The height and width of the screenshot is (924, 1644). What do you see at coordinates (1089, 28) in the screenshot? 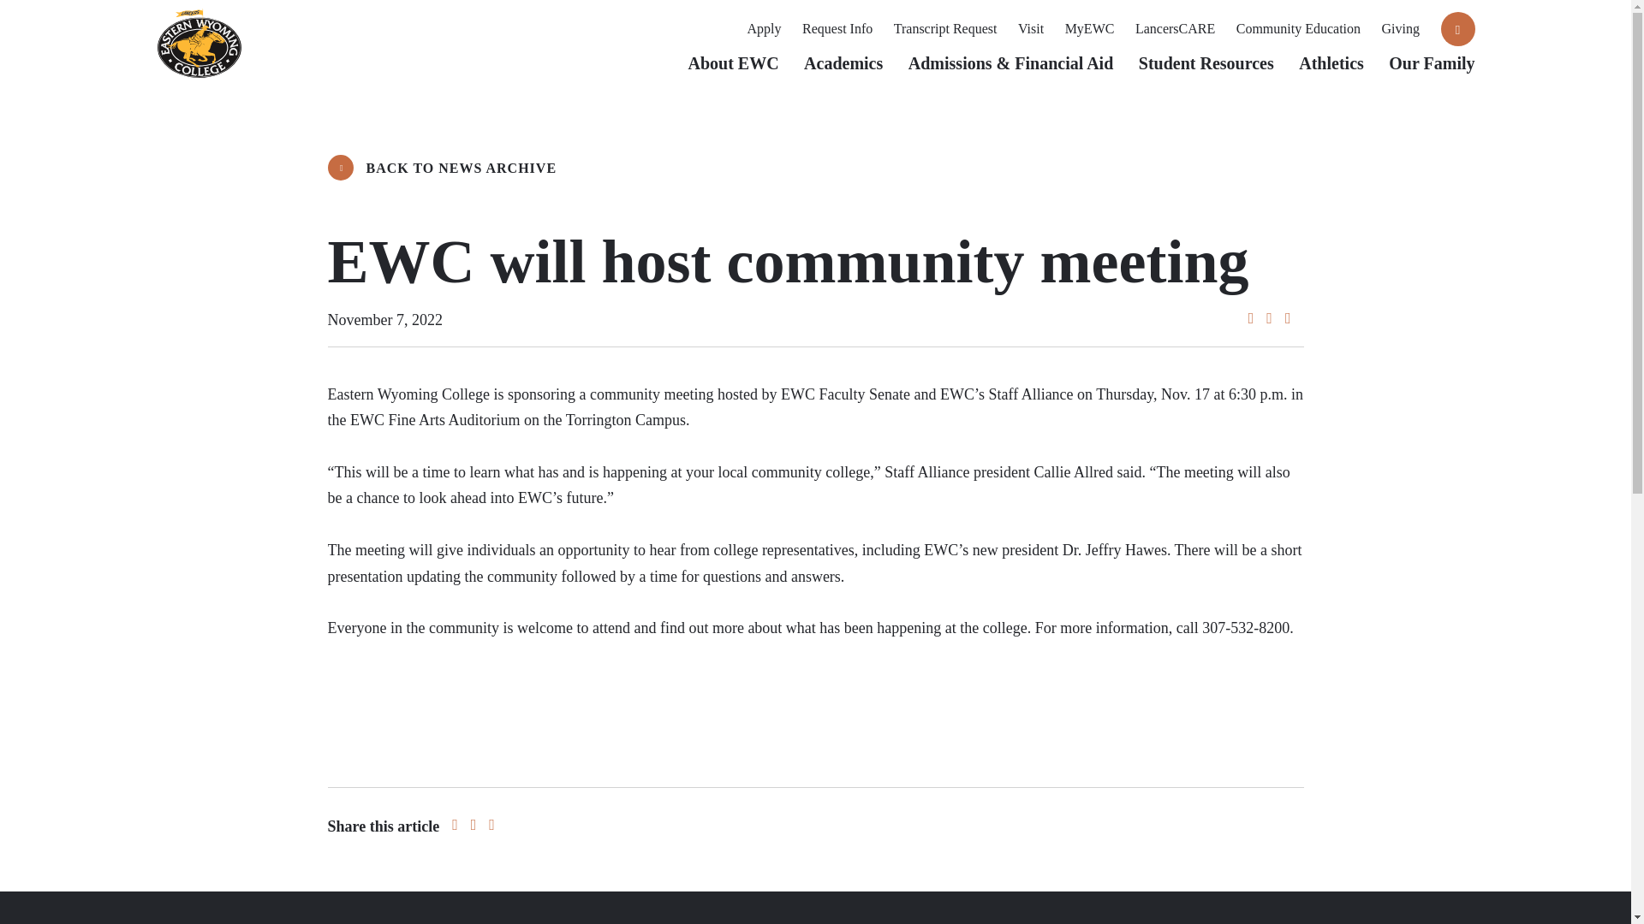
I see `MyEWC` at bounding box center [1089, 28].